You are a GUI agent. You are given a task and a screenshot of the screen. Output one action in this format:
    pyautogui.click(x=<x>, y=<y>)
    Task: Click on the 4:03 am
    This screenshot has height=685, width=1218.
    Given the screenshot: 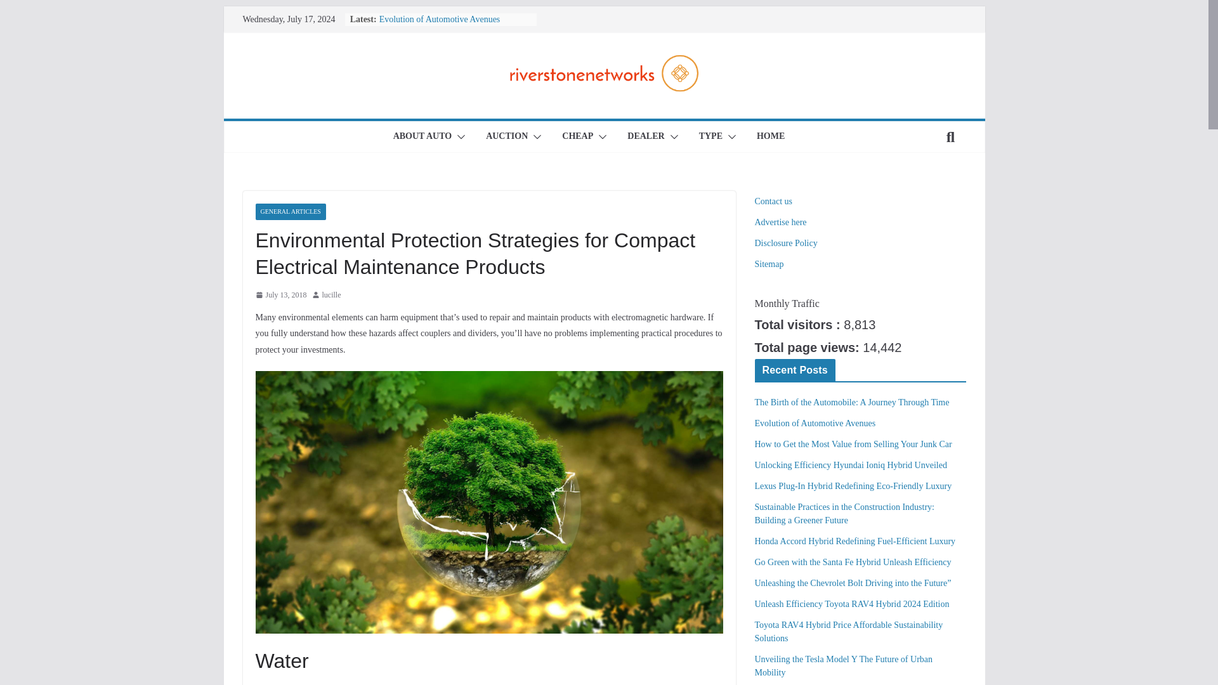 What is the action you would take?
    pyautogui.click(x=280, y=296)
    